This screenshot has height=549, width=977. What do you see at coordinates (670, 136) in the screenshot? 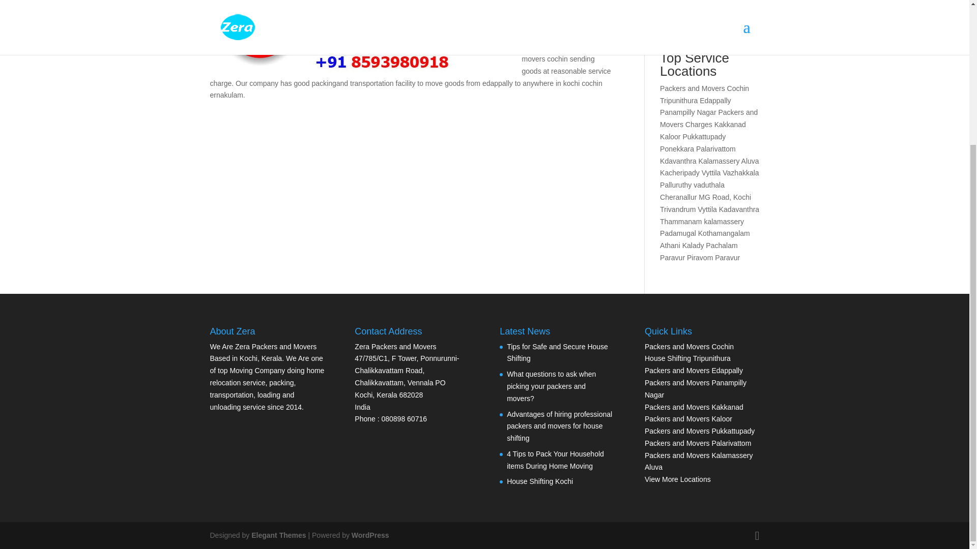
I see `Kaloor` at bounding box center [670, 136].